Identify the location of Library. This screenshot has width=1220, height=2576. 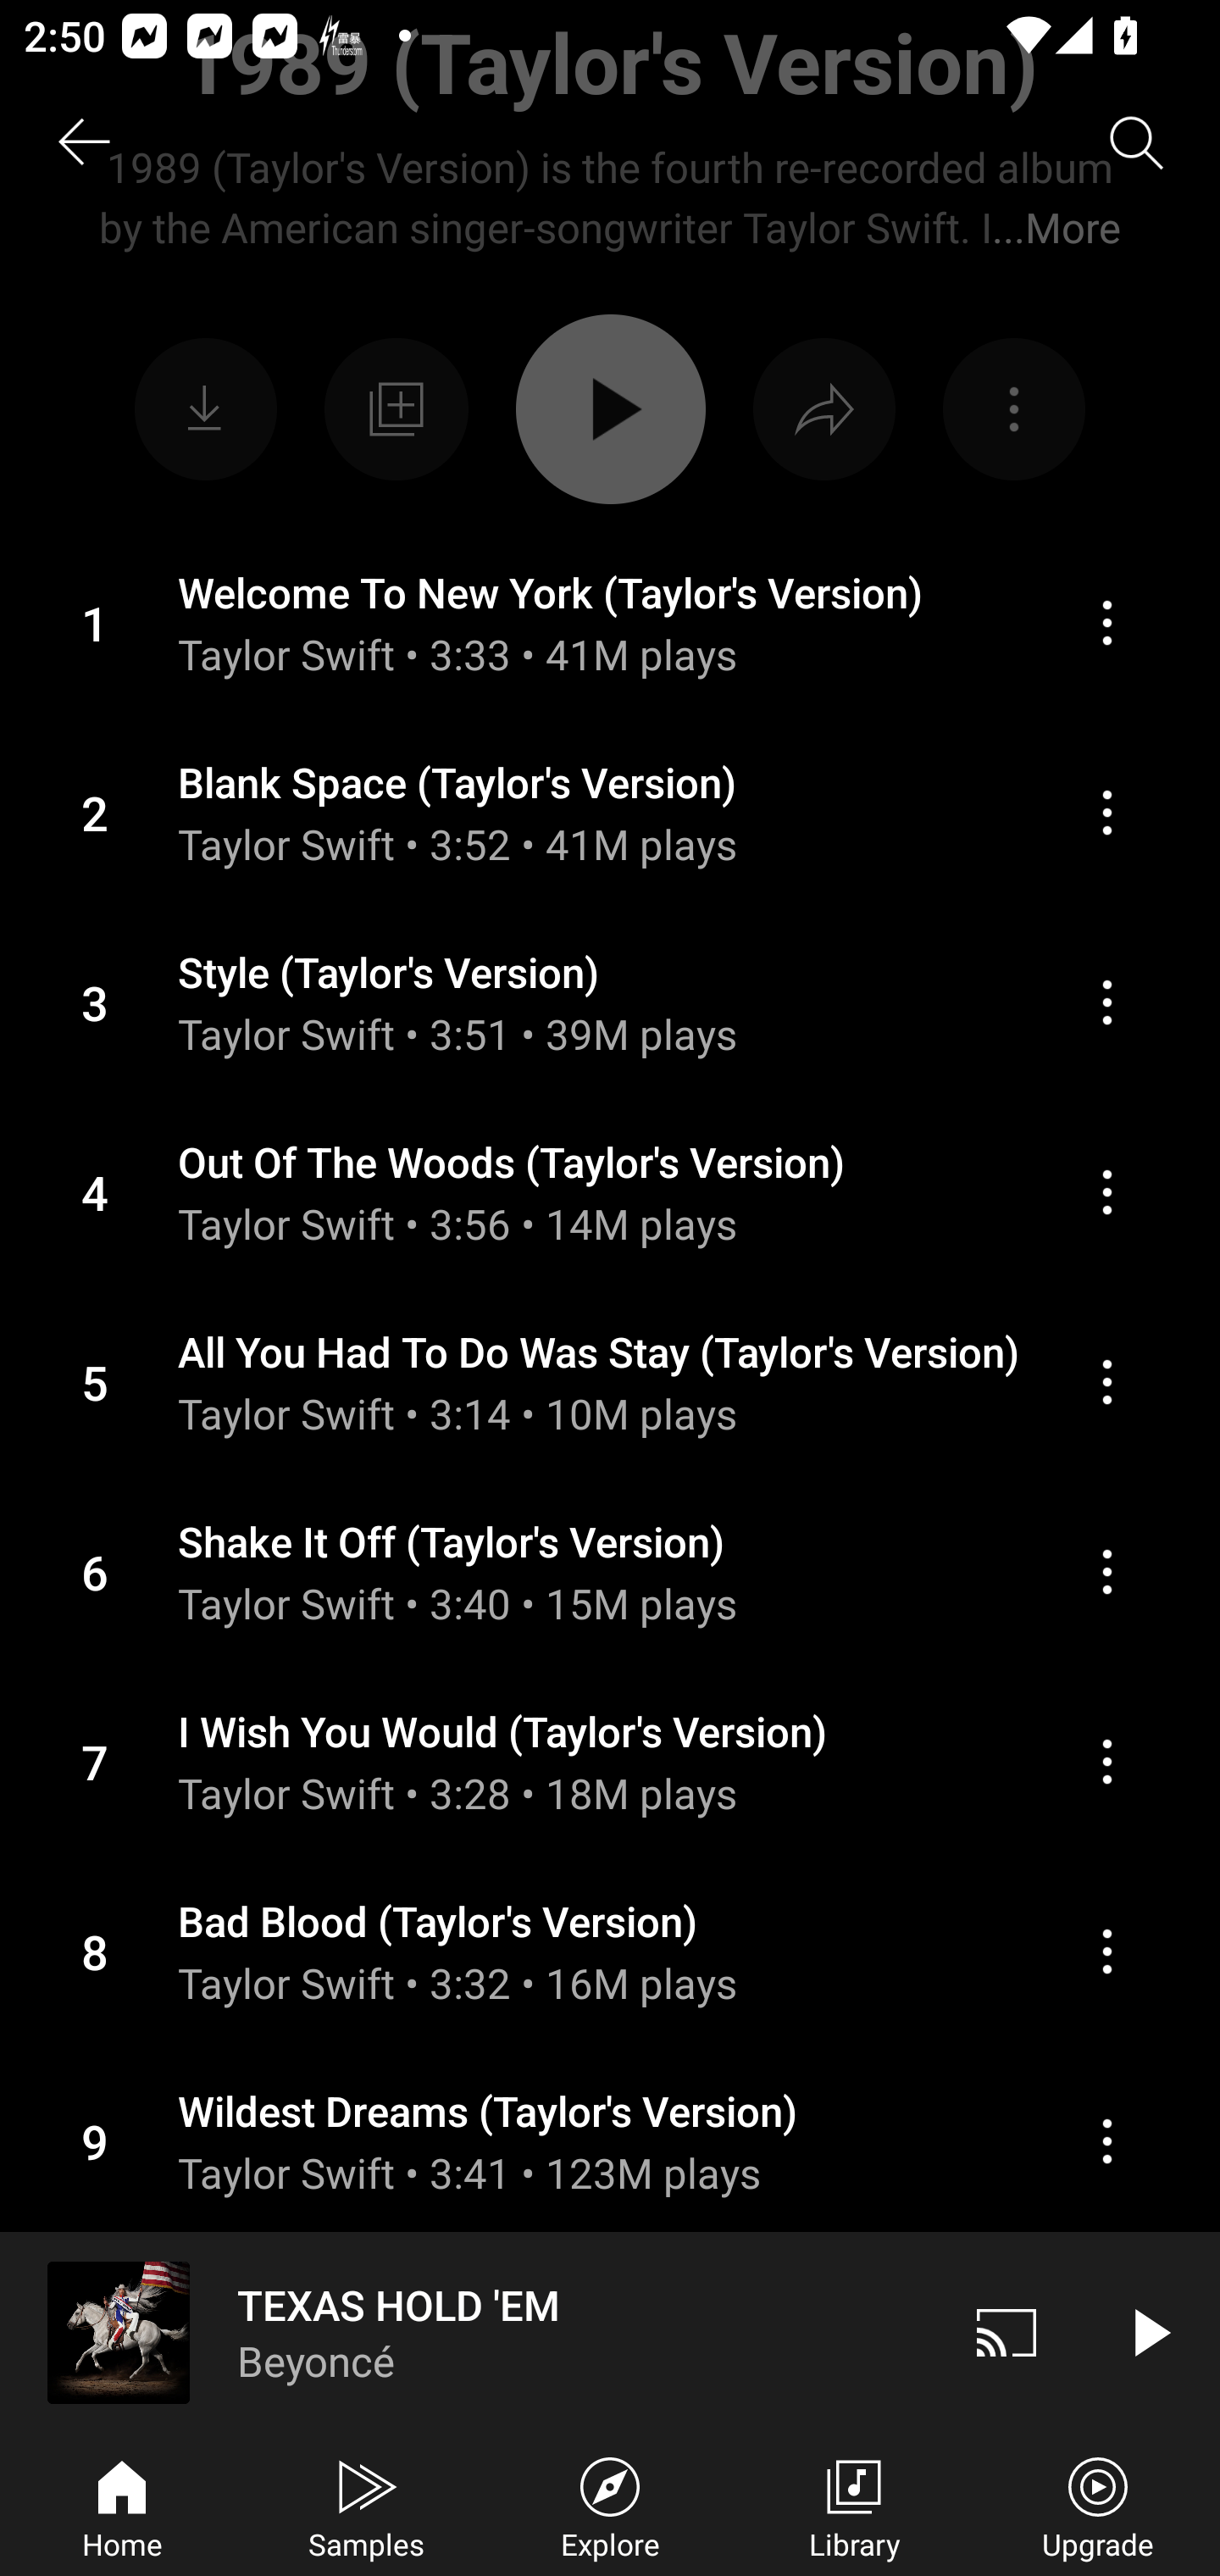
(854, 2505).